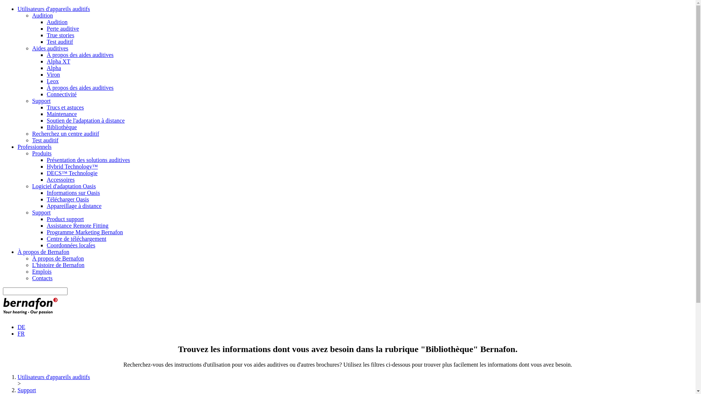  I want to click on Produits, so click(42, 153).